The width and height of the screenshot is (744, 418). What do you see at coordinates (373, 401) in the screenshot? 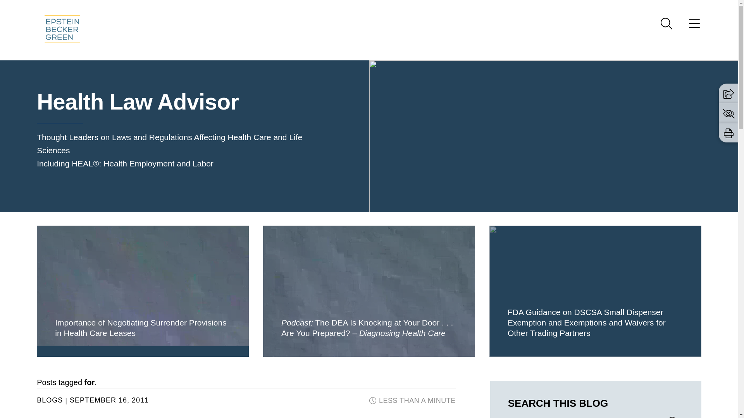
I see `CLOCK` at bounding box center [373, 401].